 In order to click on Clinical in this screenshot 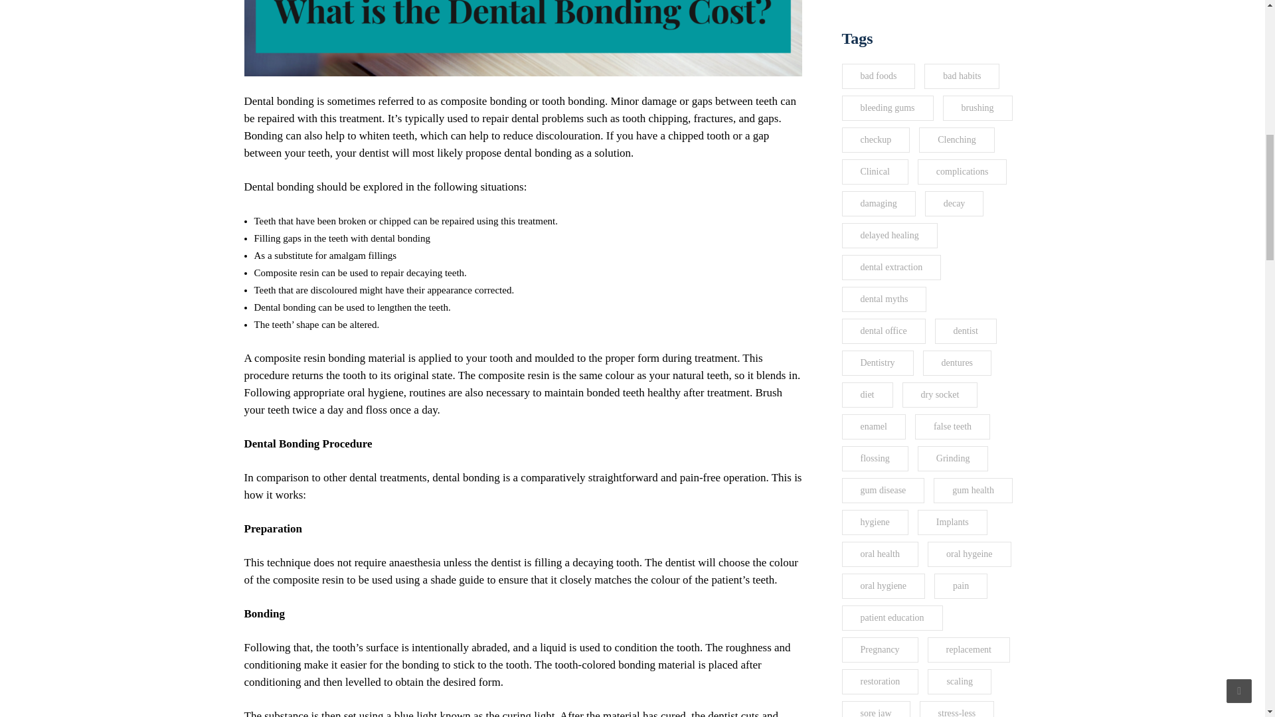, I will do `click(875, 171)`.